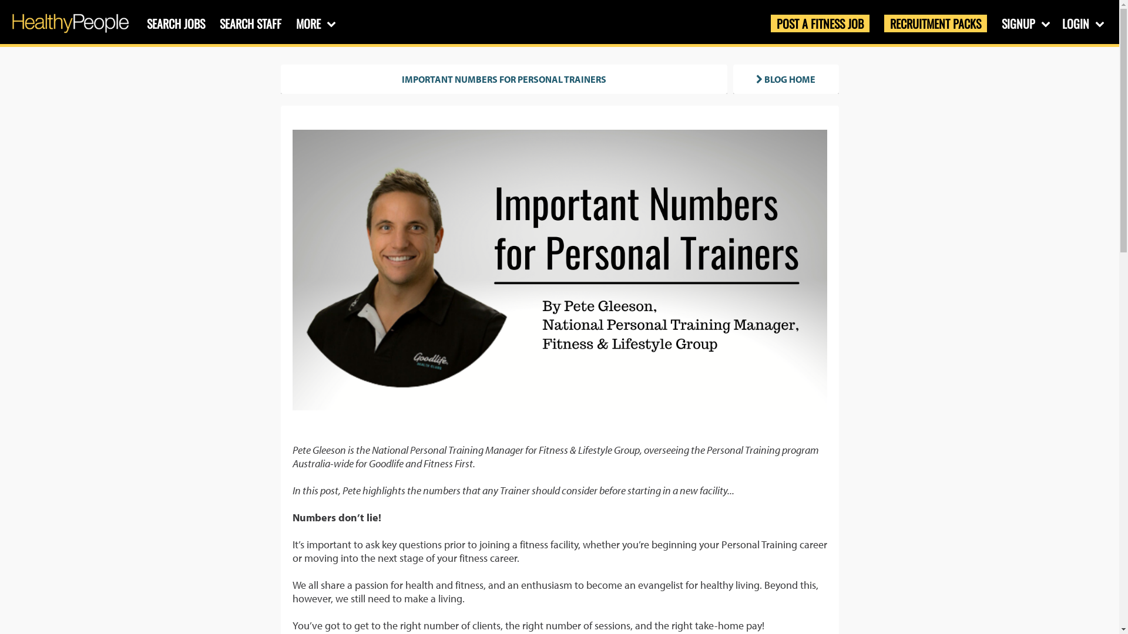 The width and height of the screenshot is (1128, 634). What do you see at coordinates (176, 23) in the screenshot?
I see `SEARCH JOBS` at bounding box center [176, 23].